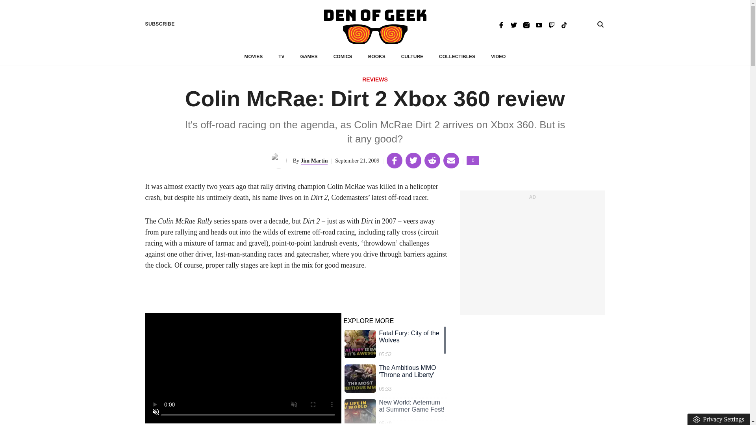  What do you see at coordinates (314, 161) in the screenshot?
I see `Jim Martin` at bounding box center [314, 161].